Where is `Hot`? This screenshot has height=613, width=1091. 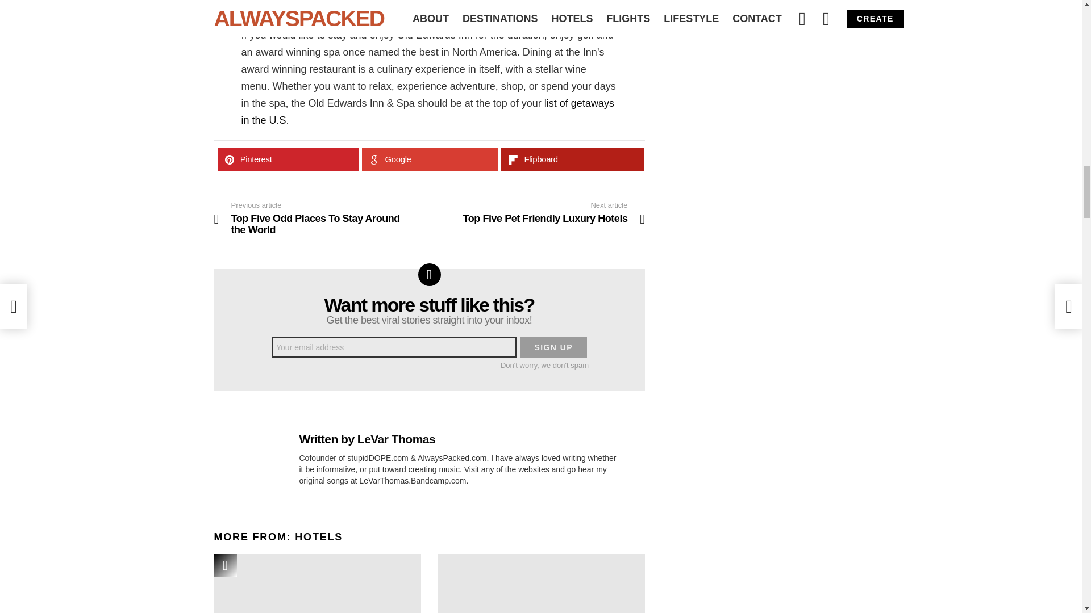 Hot is located at coordinates (225, 565).